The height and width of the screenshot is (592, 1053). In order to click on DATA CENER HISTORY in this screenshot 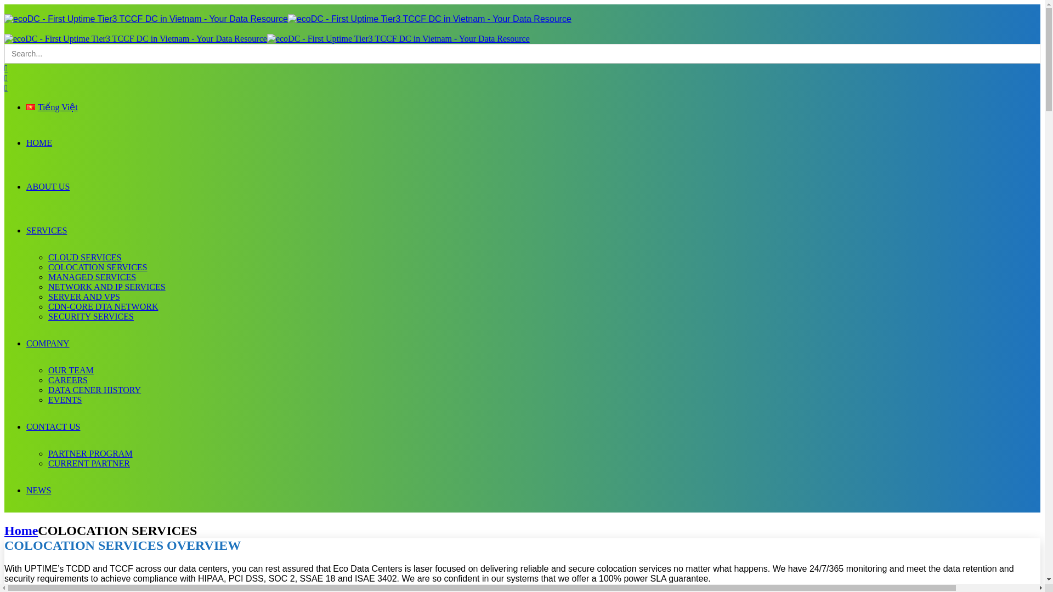, I will do `click(94, 390)`.